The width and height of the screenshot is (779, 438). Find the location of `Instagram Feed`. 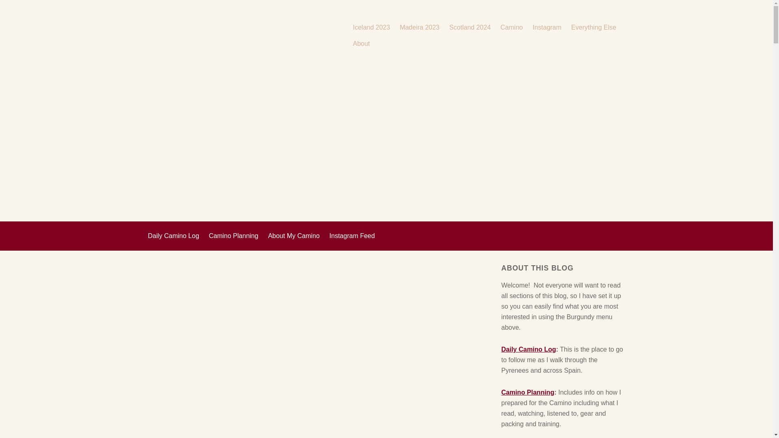

Instagram Feed is located at coordinates (352, 236).